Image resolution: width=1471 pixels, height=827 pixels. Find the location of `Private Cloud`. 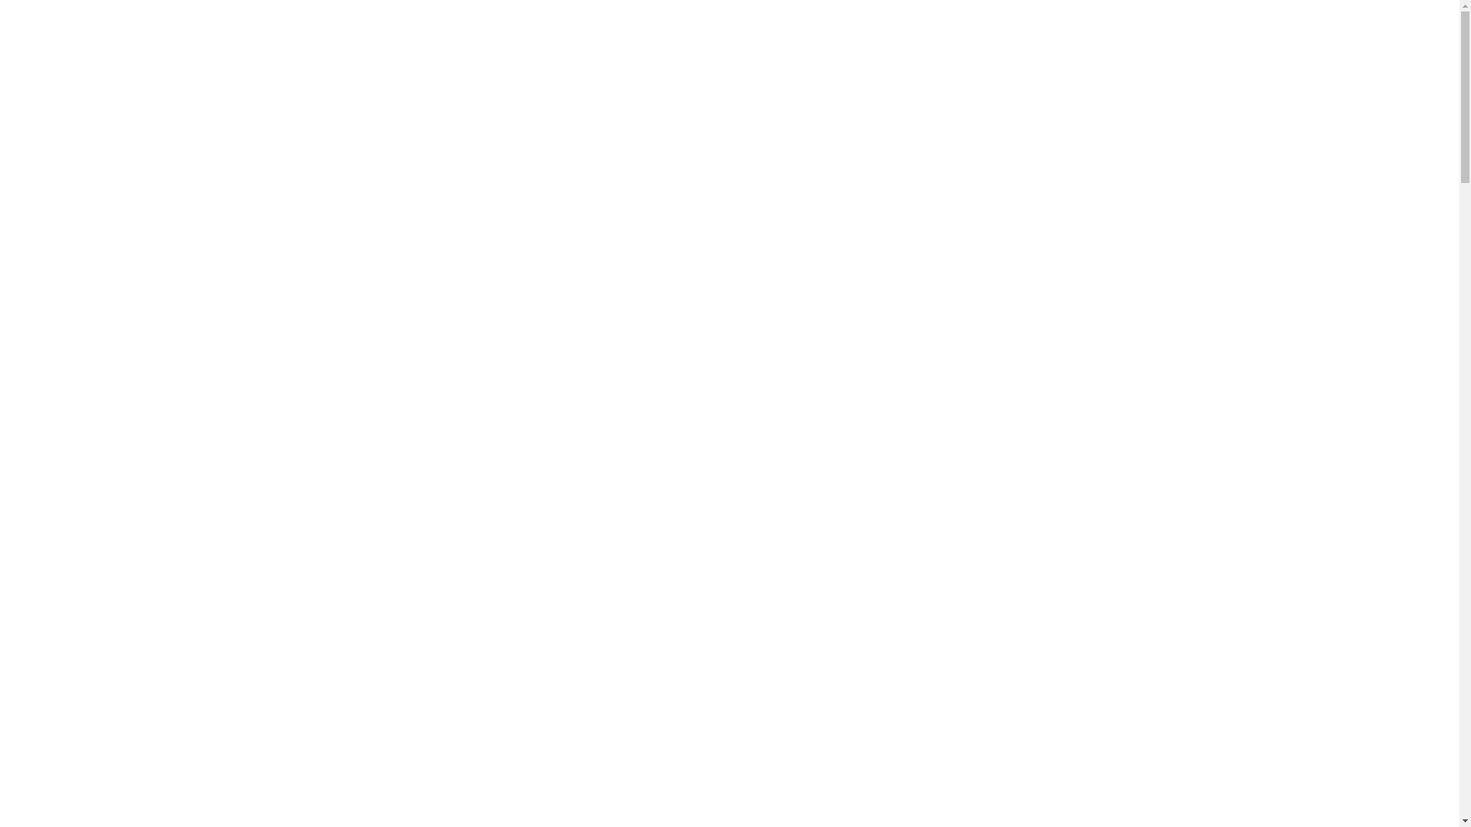

Private Cloud is located at coordinates (132, 116).